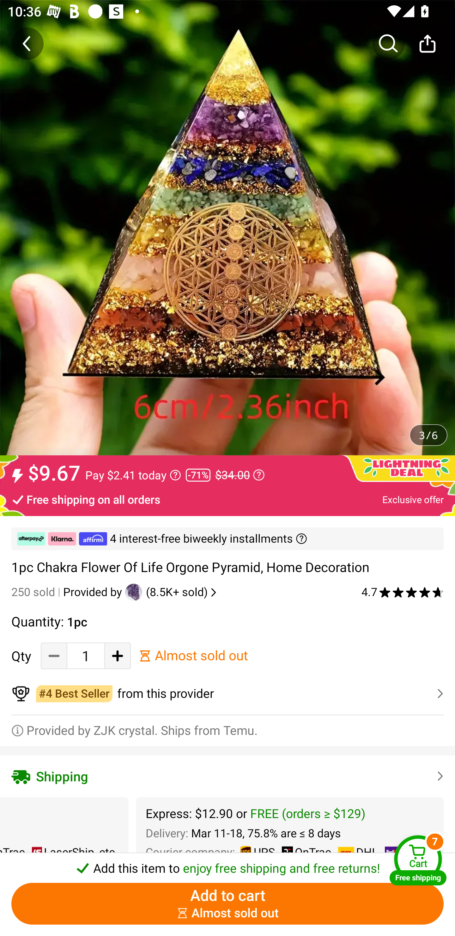 The image size is (455, 936). I want to click on ￼￼from this provider, so click(227, 694).